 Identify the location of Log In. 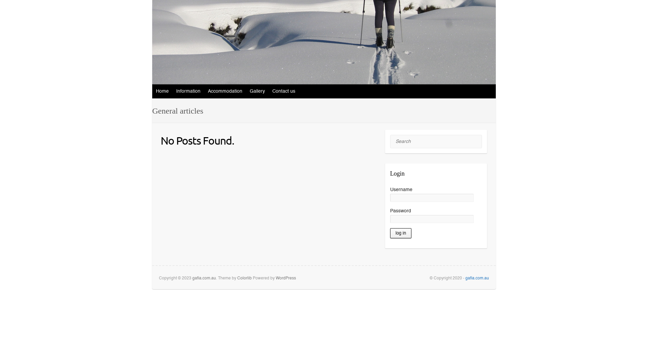
(401, 233).